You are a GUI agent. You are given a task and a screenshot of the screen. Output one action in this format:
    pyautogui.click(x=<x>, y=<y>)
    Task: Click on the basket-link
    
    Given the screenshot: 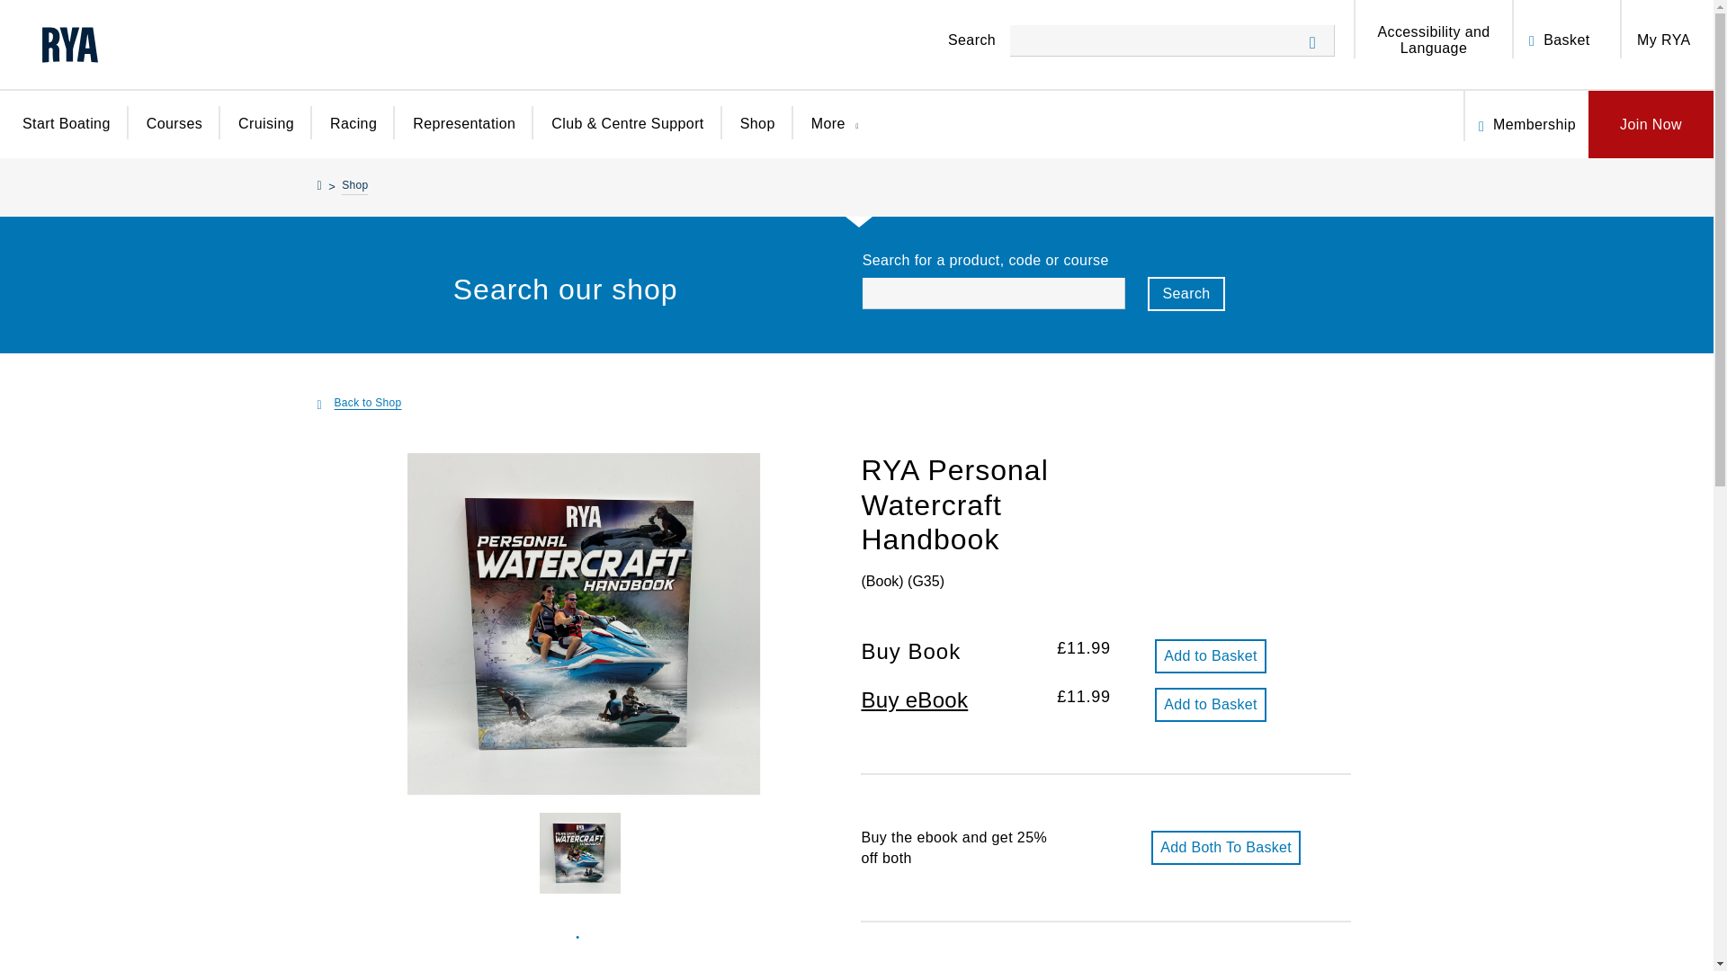 What is the action you would take?
    pyautogui.click(x=1536, y=29)
    